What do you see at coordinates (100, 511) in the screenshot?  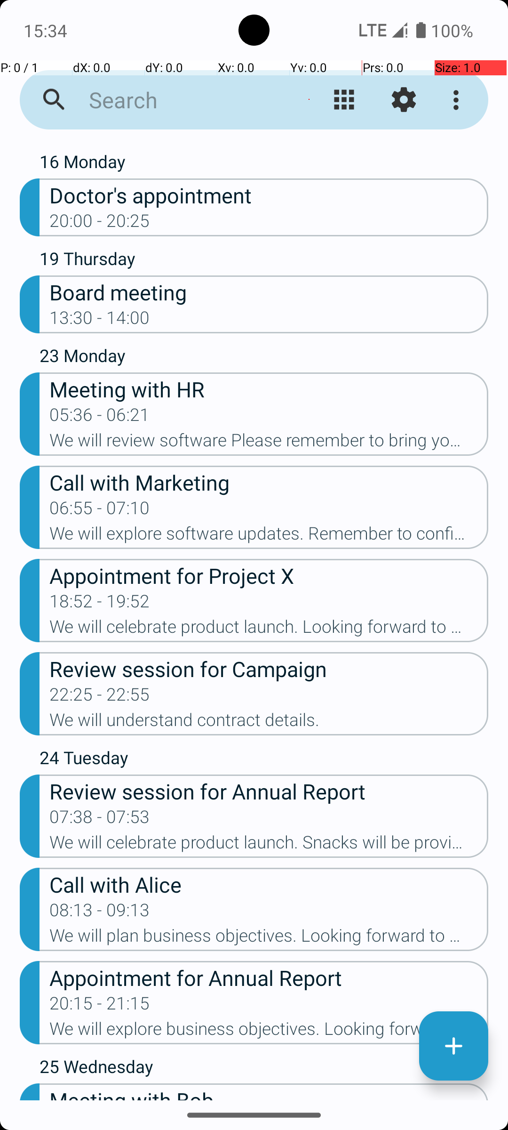 I see `06:55 - 07:10` at bounding box center [100, 511].